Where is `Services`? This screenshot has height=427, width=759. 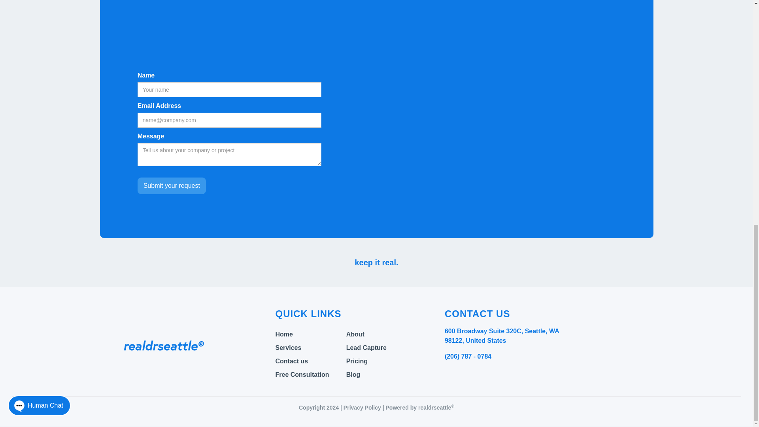
Services is located at coordinates (310, 348).